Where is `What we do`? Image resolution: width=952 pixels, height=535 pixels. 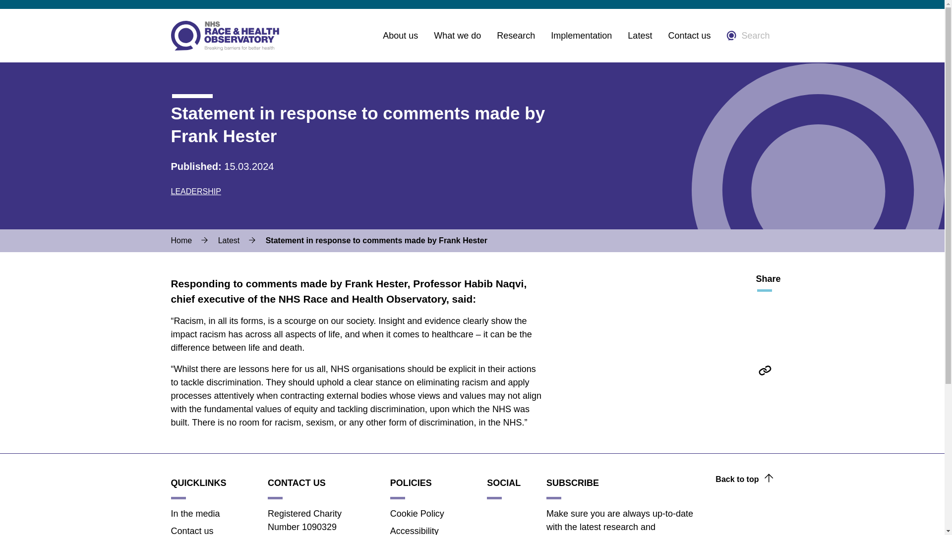
What we do is located at coordinates (457, 36).